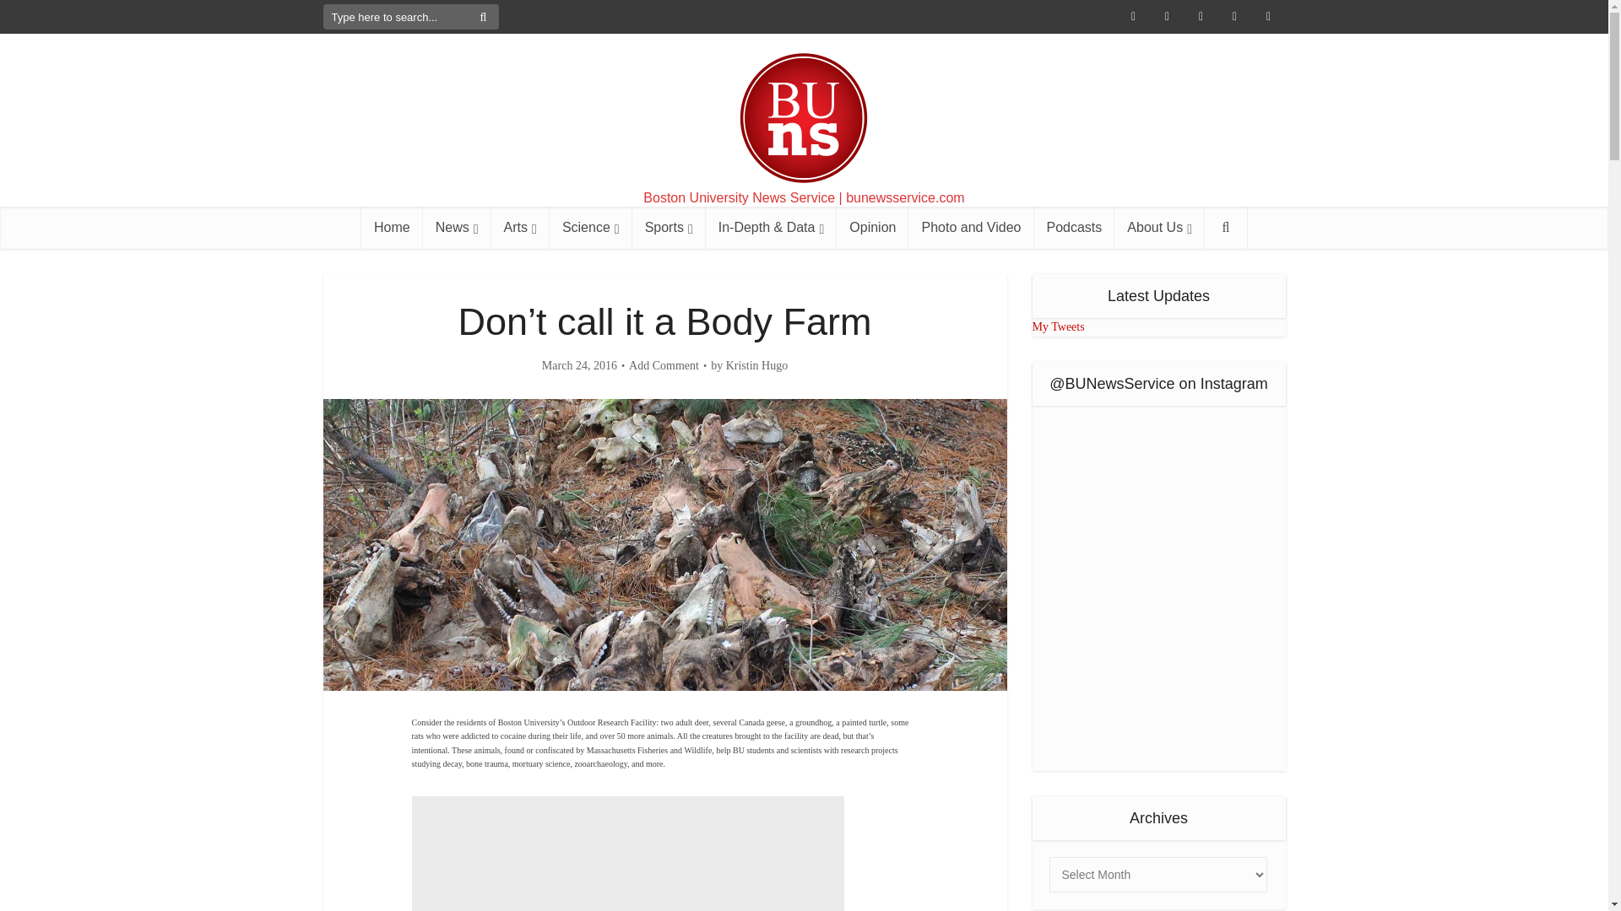  Describe the element at coordinates (756, 366) in the screenshot. I see `Kristin Hugo` at that location.